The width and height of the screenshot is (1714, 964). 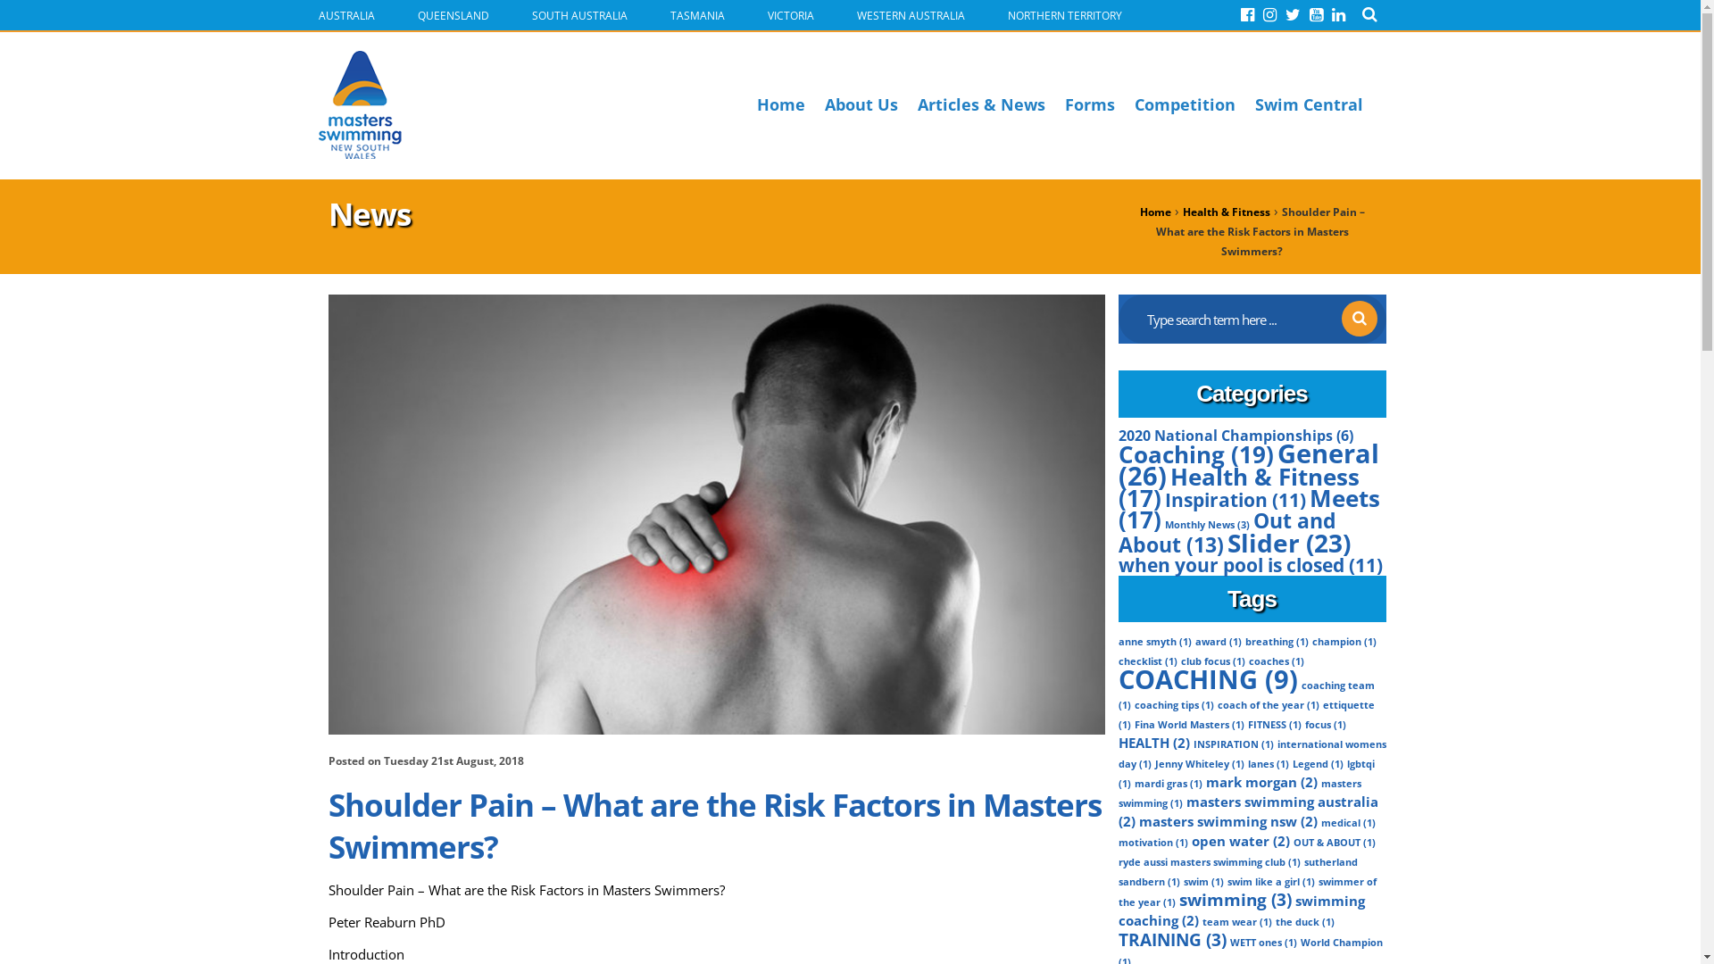 What do you see at coordinates (1207, 679) in the screenshot?
I see `COACHING (9)` at bounding box center [1207, 679].